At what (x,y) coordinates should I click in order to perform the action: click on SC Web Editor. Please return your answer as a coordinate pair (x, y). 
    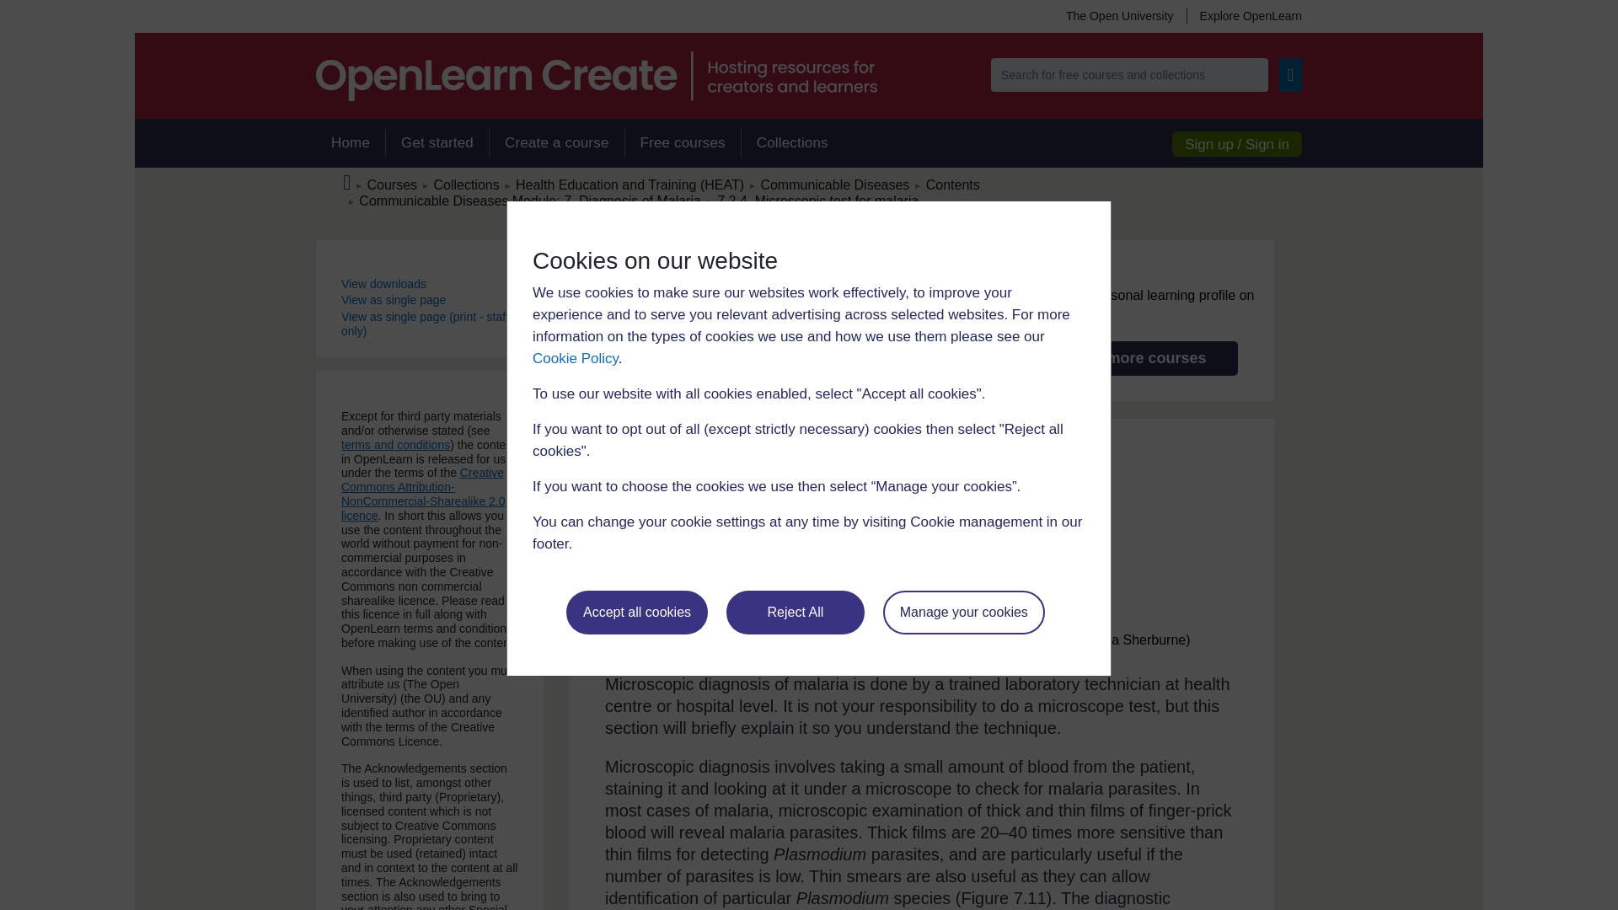
    Looking at the image, I should click on (529, 201).